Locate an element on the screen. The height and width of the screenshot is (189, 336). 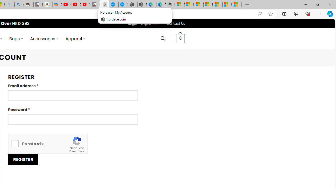
English is located at coordinates (155, 23).